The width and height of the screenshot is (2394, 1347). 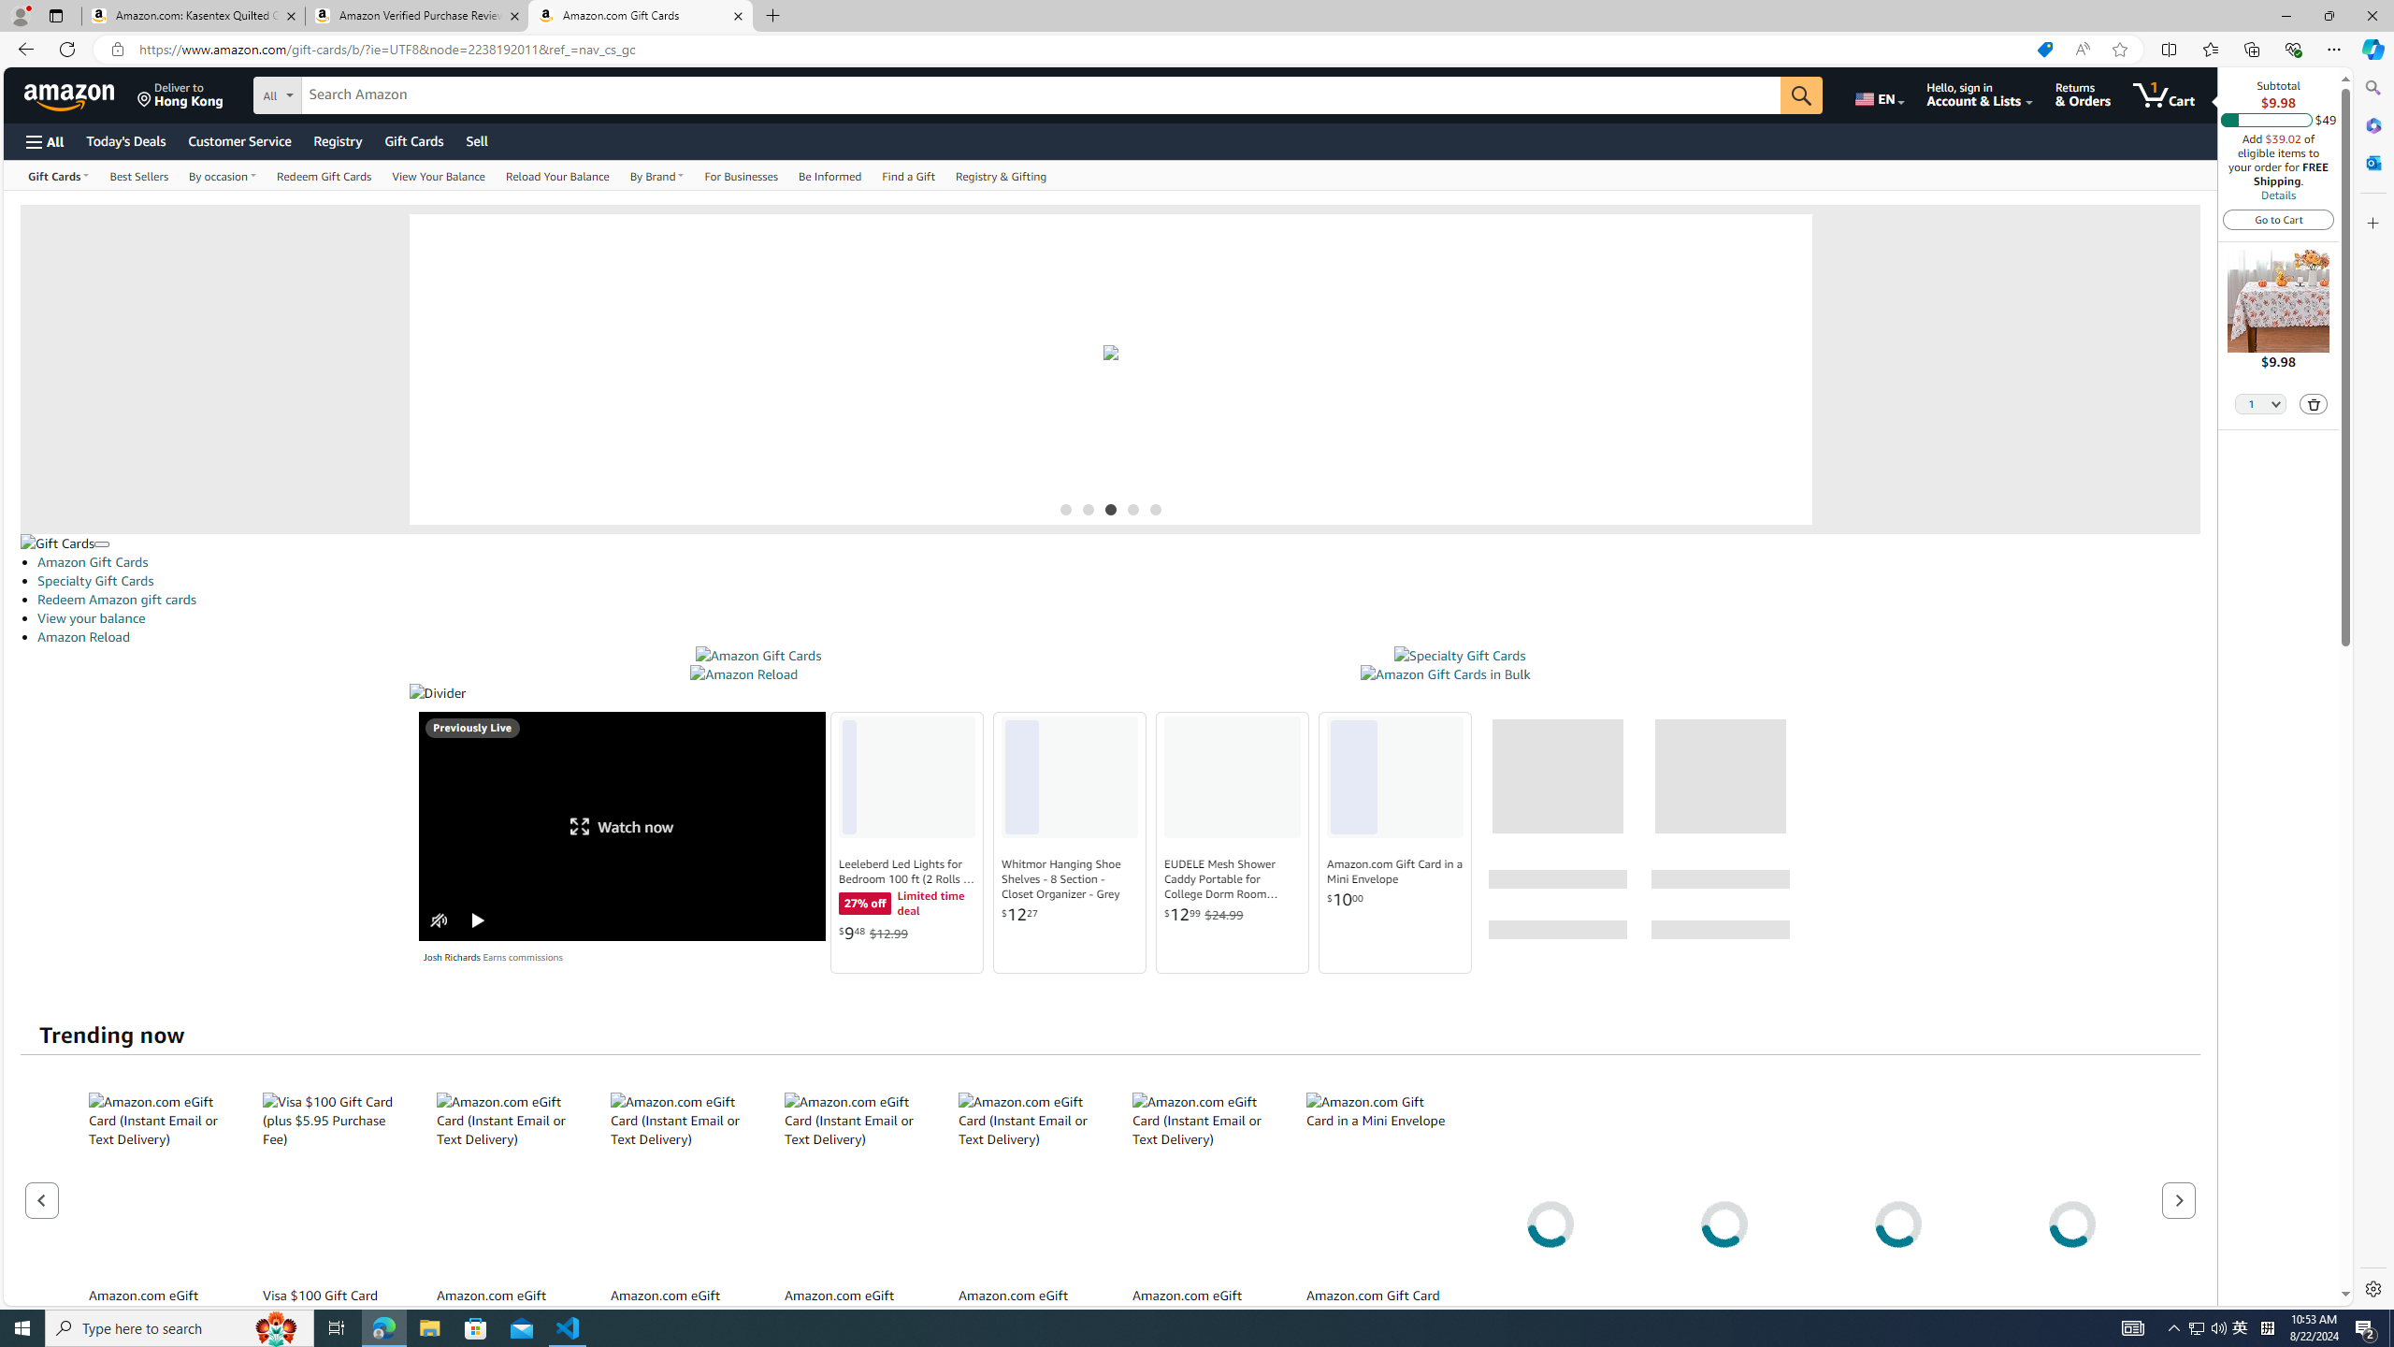 I want to click on Today's Deals, so click(x=125, y=140).